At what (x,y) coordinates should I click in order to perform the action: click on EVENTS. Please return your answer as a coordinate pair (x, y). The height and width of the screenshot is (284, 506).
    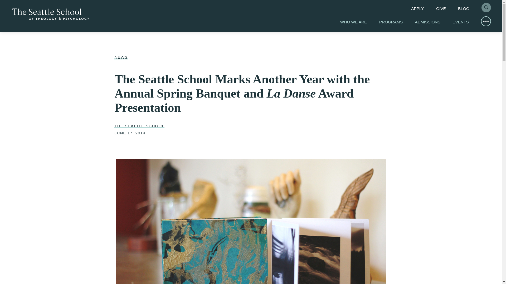
    Looking at the image, I should click on (460, 22).